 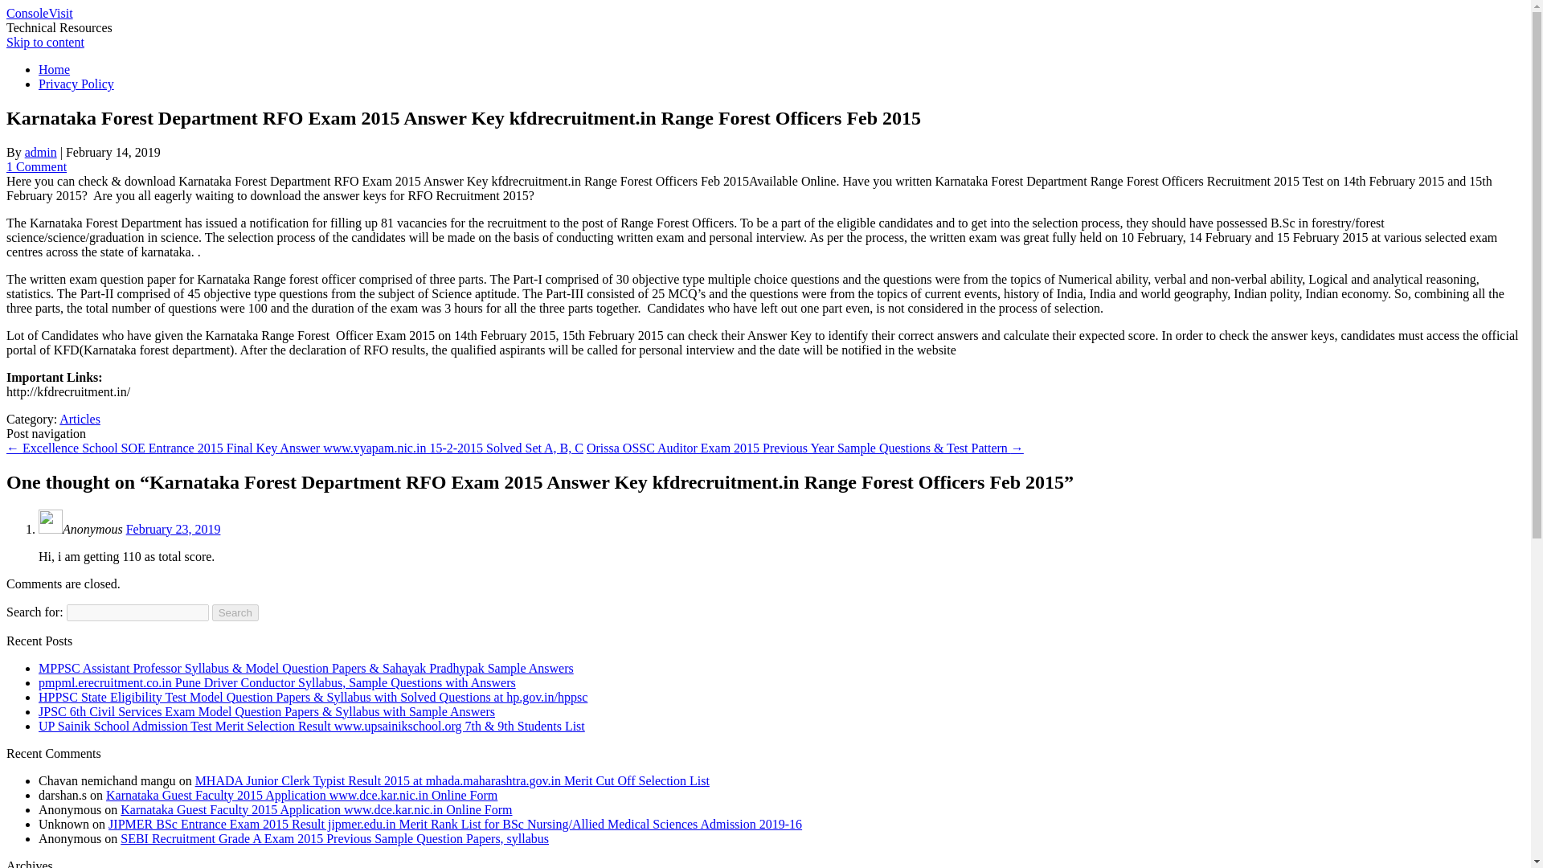 What do you see at coordinates (174, 529) in the screenshot?
I see `February 23, 2019` at bounding box center [174, 529].